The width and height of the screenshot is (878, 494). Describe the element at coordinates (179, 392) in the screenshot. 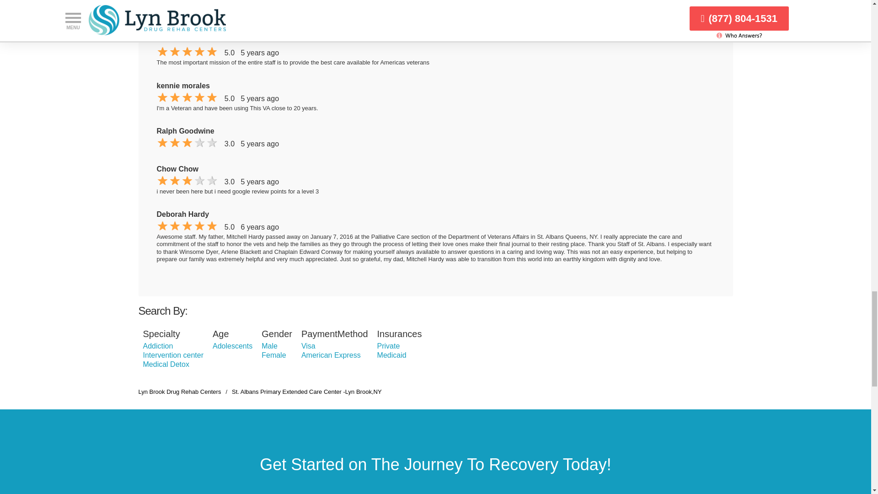

I see `Lyn Brook Drug Rehab Centers` at that location.